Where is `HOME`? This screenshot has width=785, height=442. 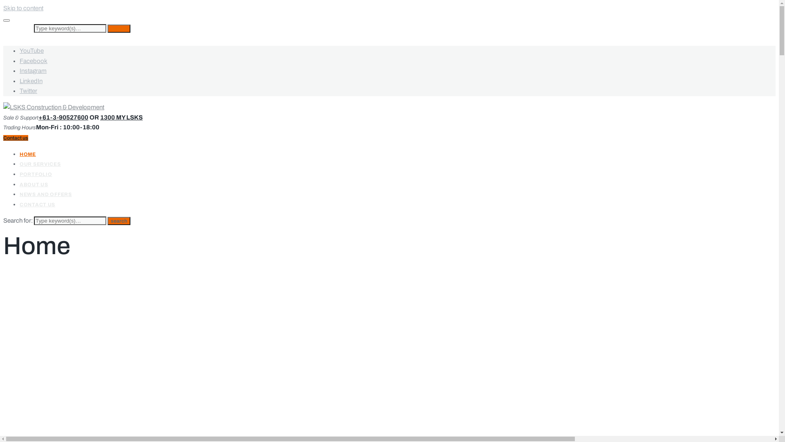
HOME is located at coordinates (28, 154).